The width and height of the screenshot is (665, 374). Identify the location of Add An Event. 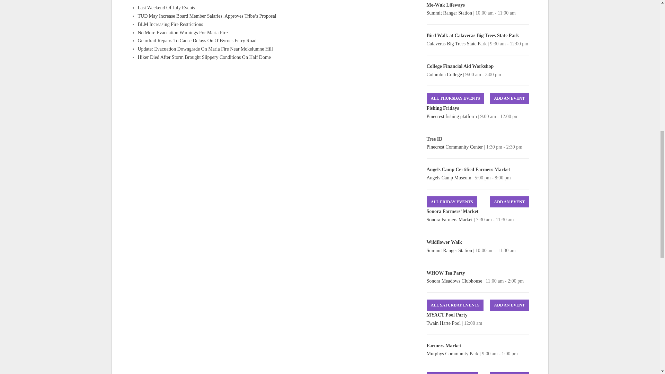
(509, 373).